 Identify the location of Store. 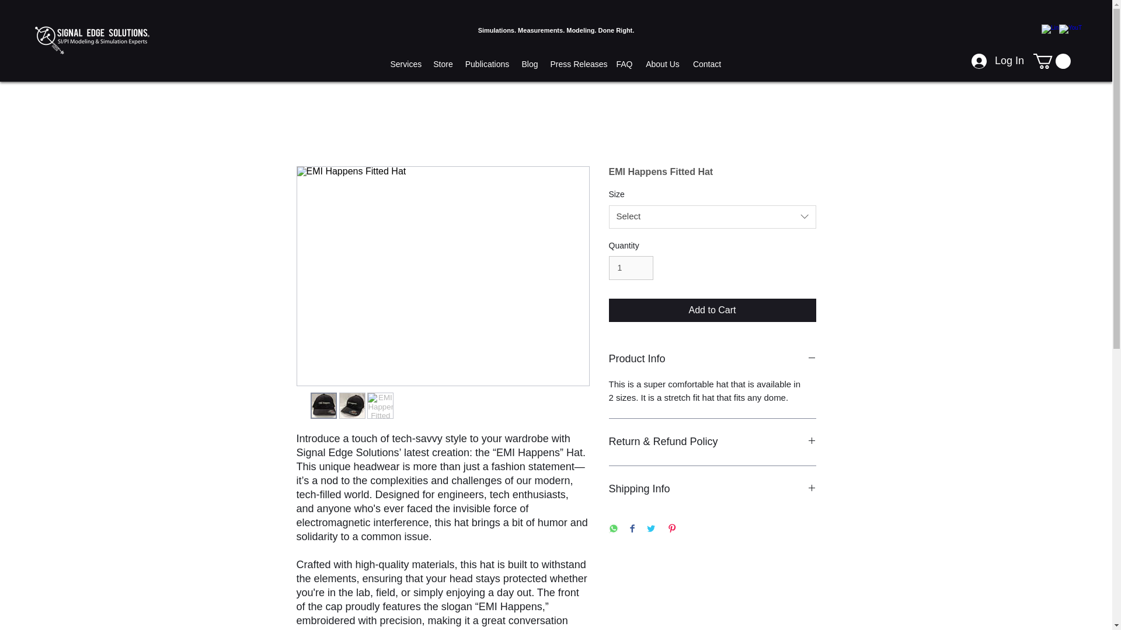
(443, 64).